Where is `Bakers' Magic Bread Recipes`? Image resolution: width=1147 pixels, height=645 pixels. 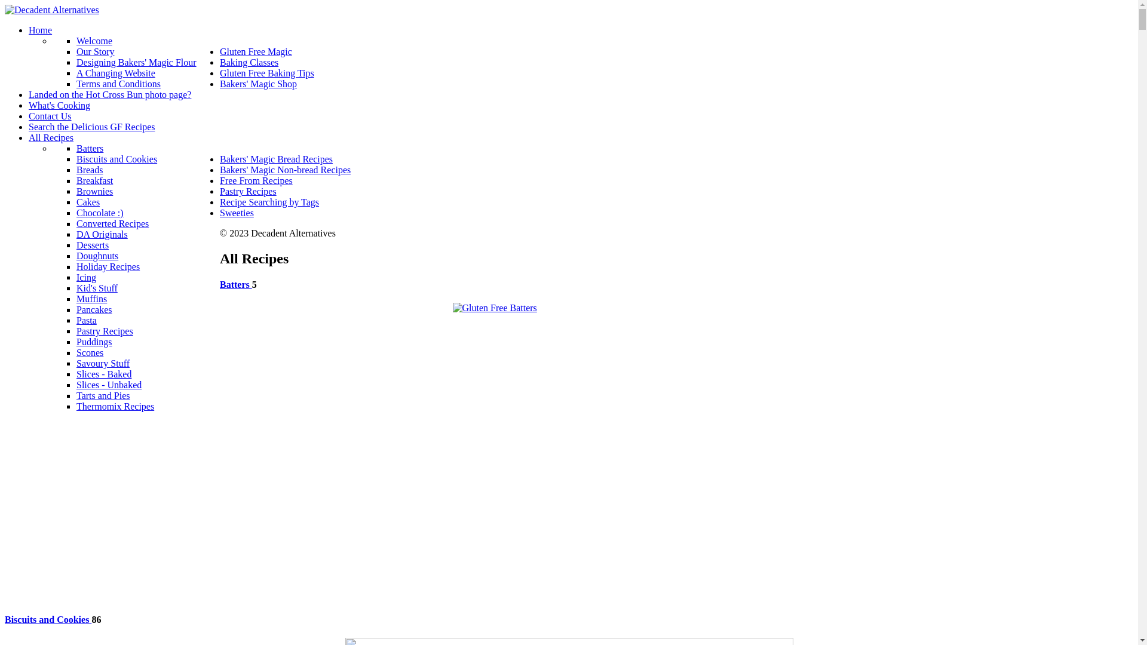
Bakers' Magic Bread Recipes is located at coordinates (276, 159).